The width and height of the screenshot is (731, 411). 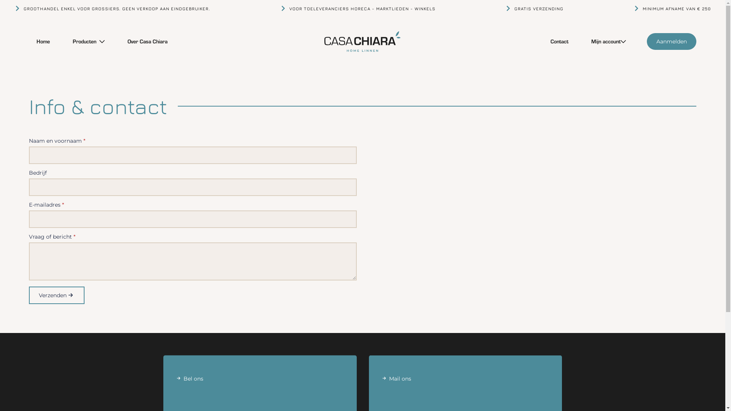 I want to click on Aanmelden, so click(x=672, y=41).